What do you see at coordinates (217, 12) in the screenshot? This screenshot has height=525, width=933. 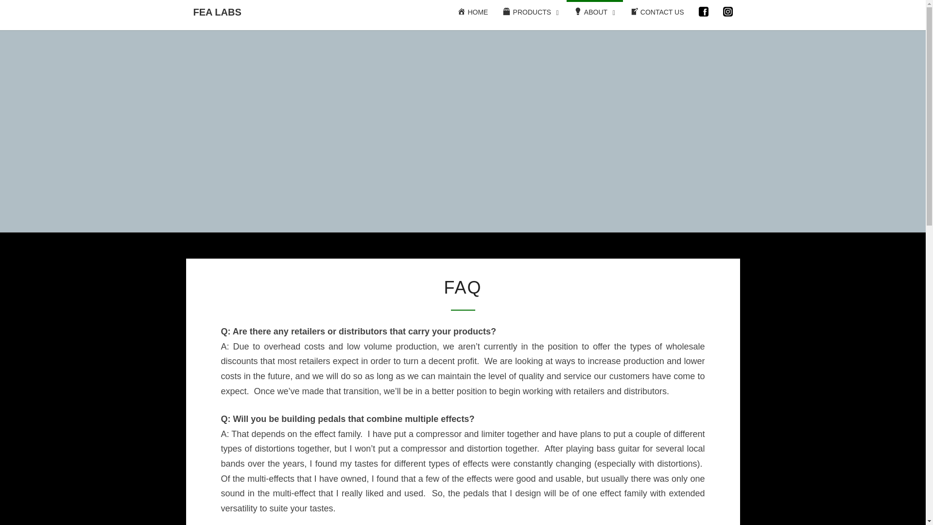 I see `FEA LABS` at bounding box center [217, 12].